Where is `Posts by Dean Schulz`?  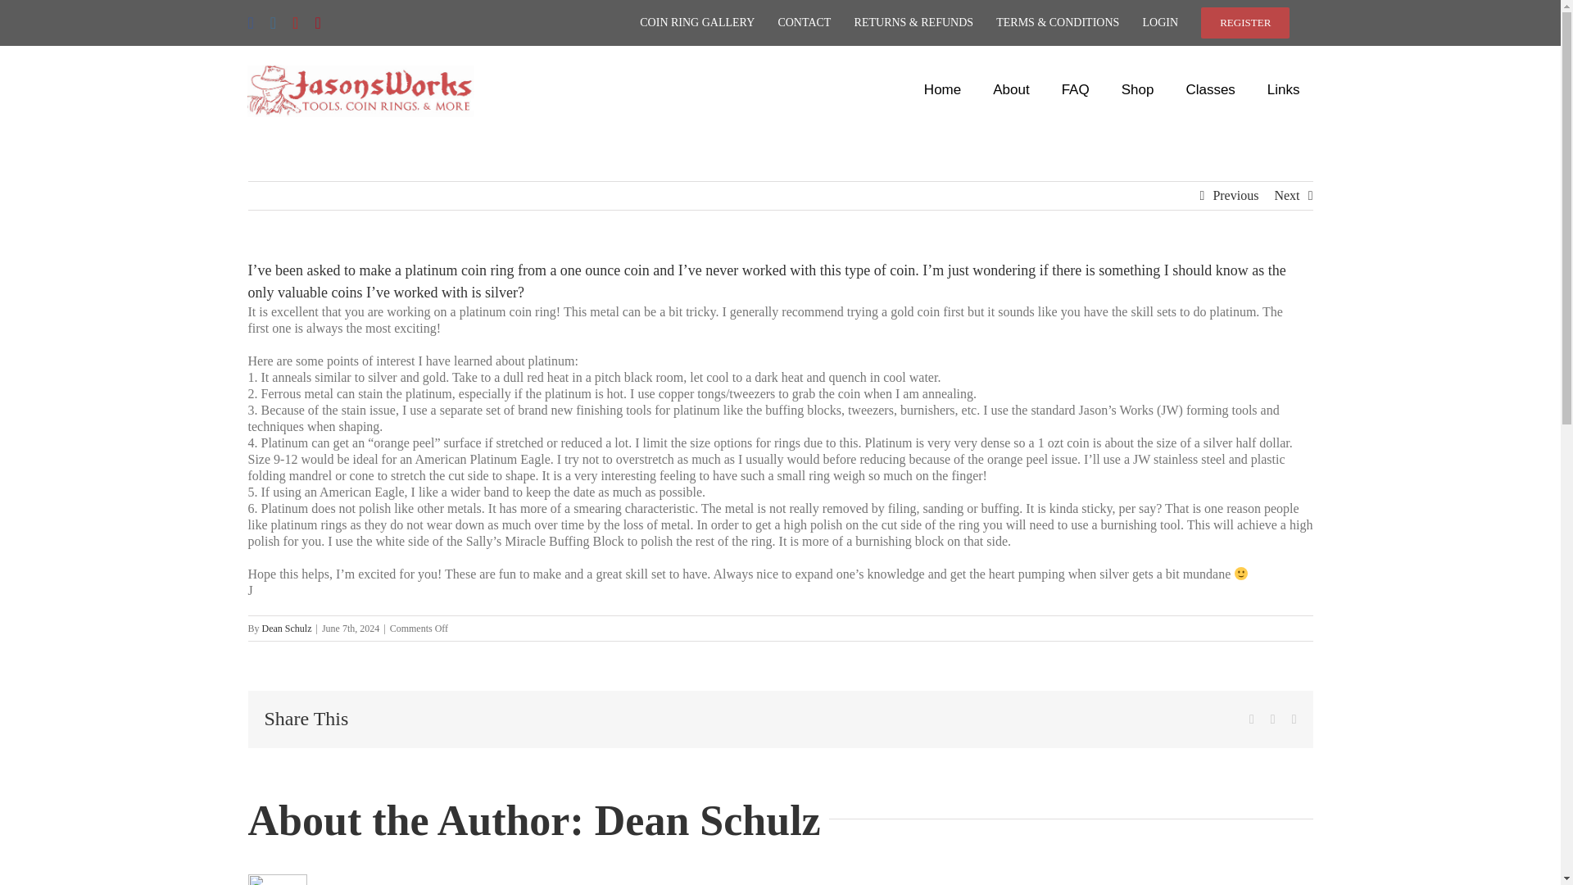 Posts by Dean Schulz is located at coordinates (287, 629).